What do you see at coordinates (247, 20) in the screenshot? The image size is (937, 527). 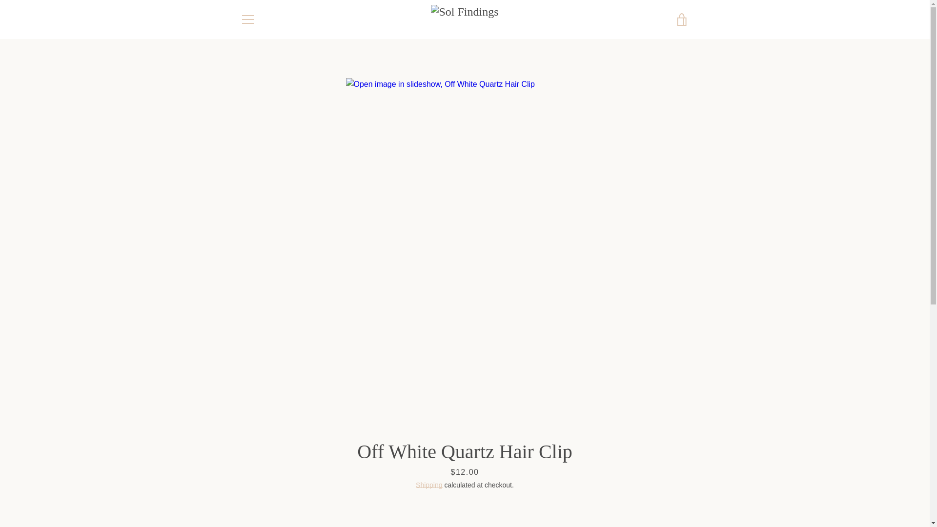 I see `MENU` at bounding box center [247, 20].